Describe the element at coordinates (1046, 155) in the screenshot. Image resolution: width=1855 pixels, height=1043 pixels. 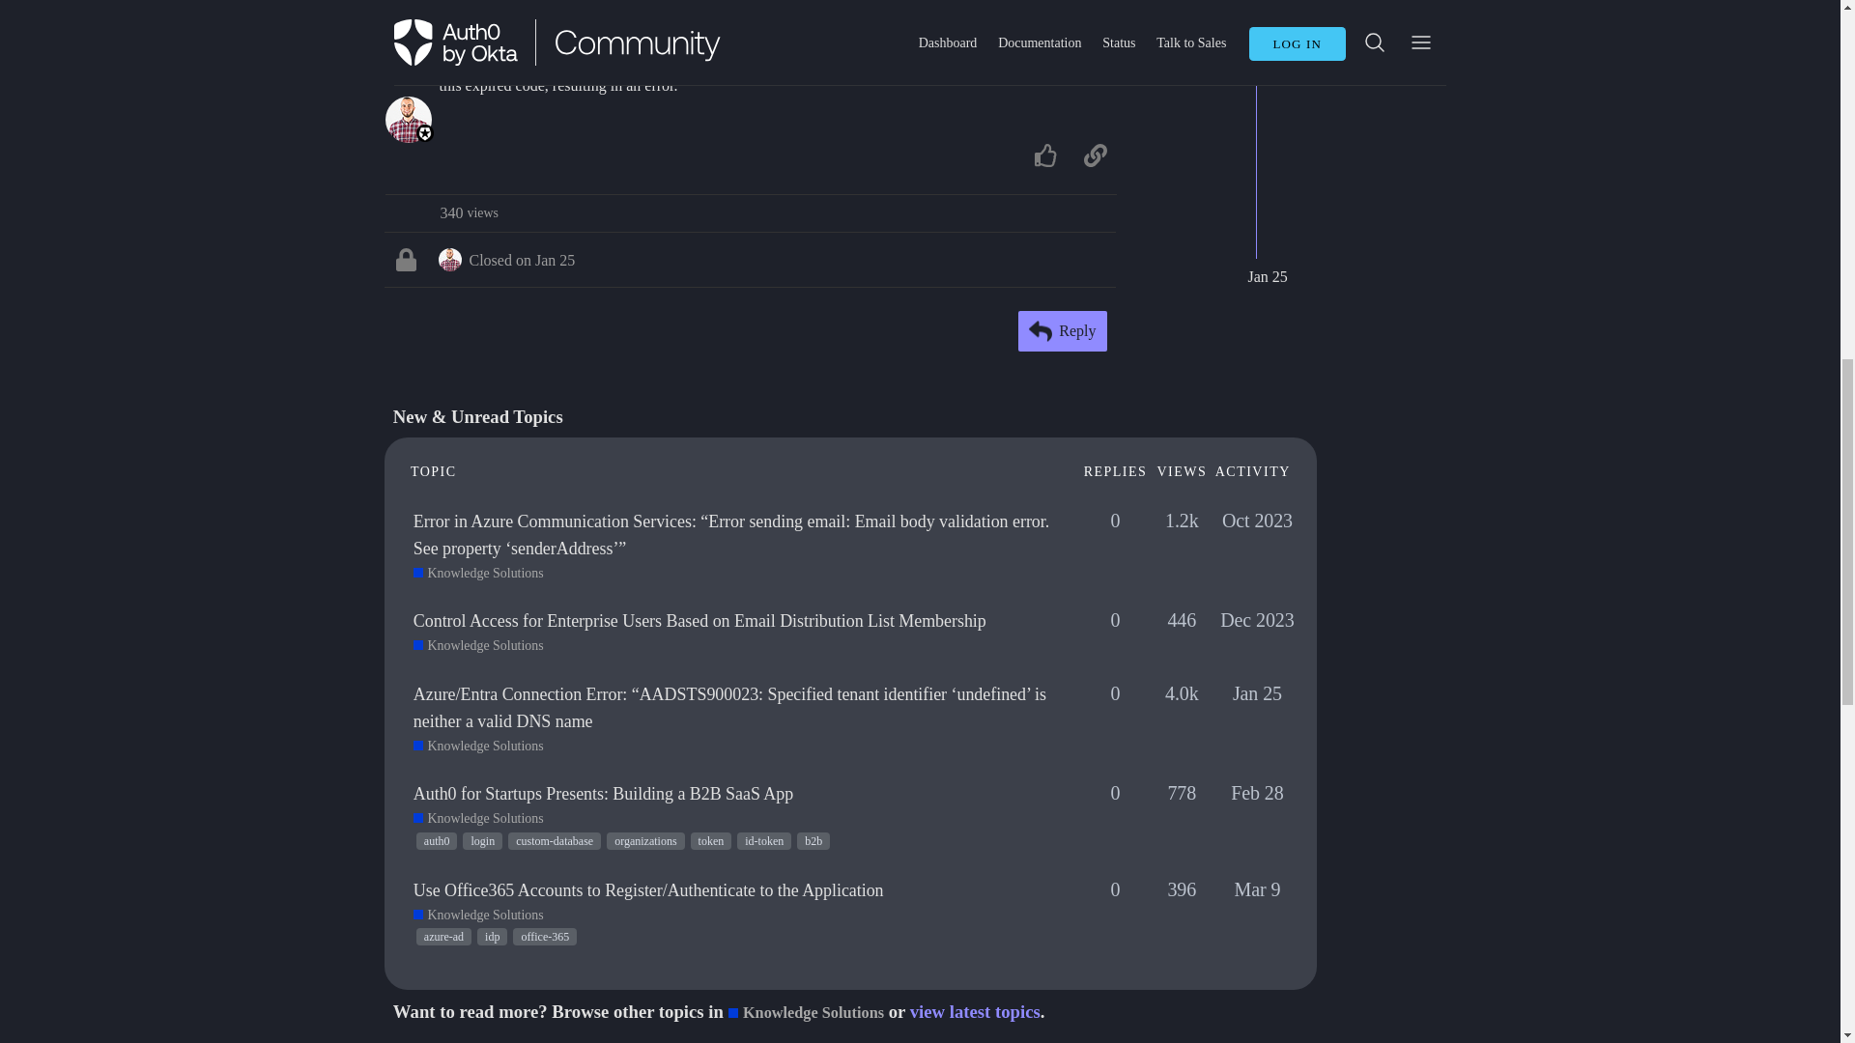
I see `like this post` at that location.